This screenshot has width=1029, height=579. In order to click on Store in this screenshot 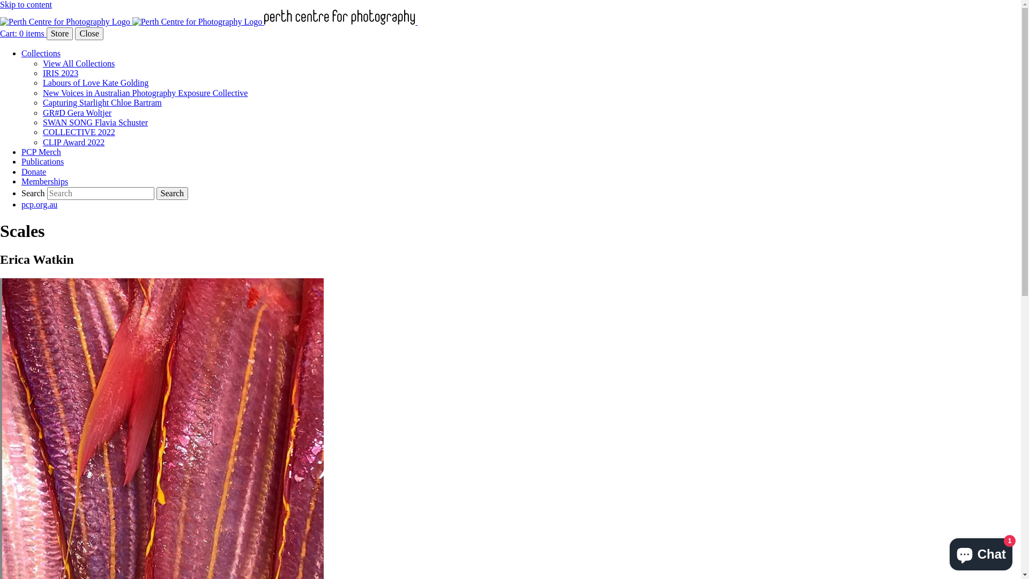, I will do `click(60, 34)`.